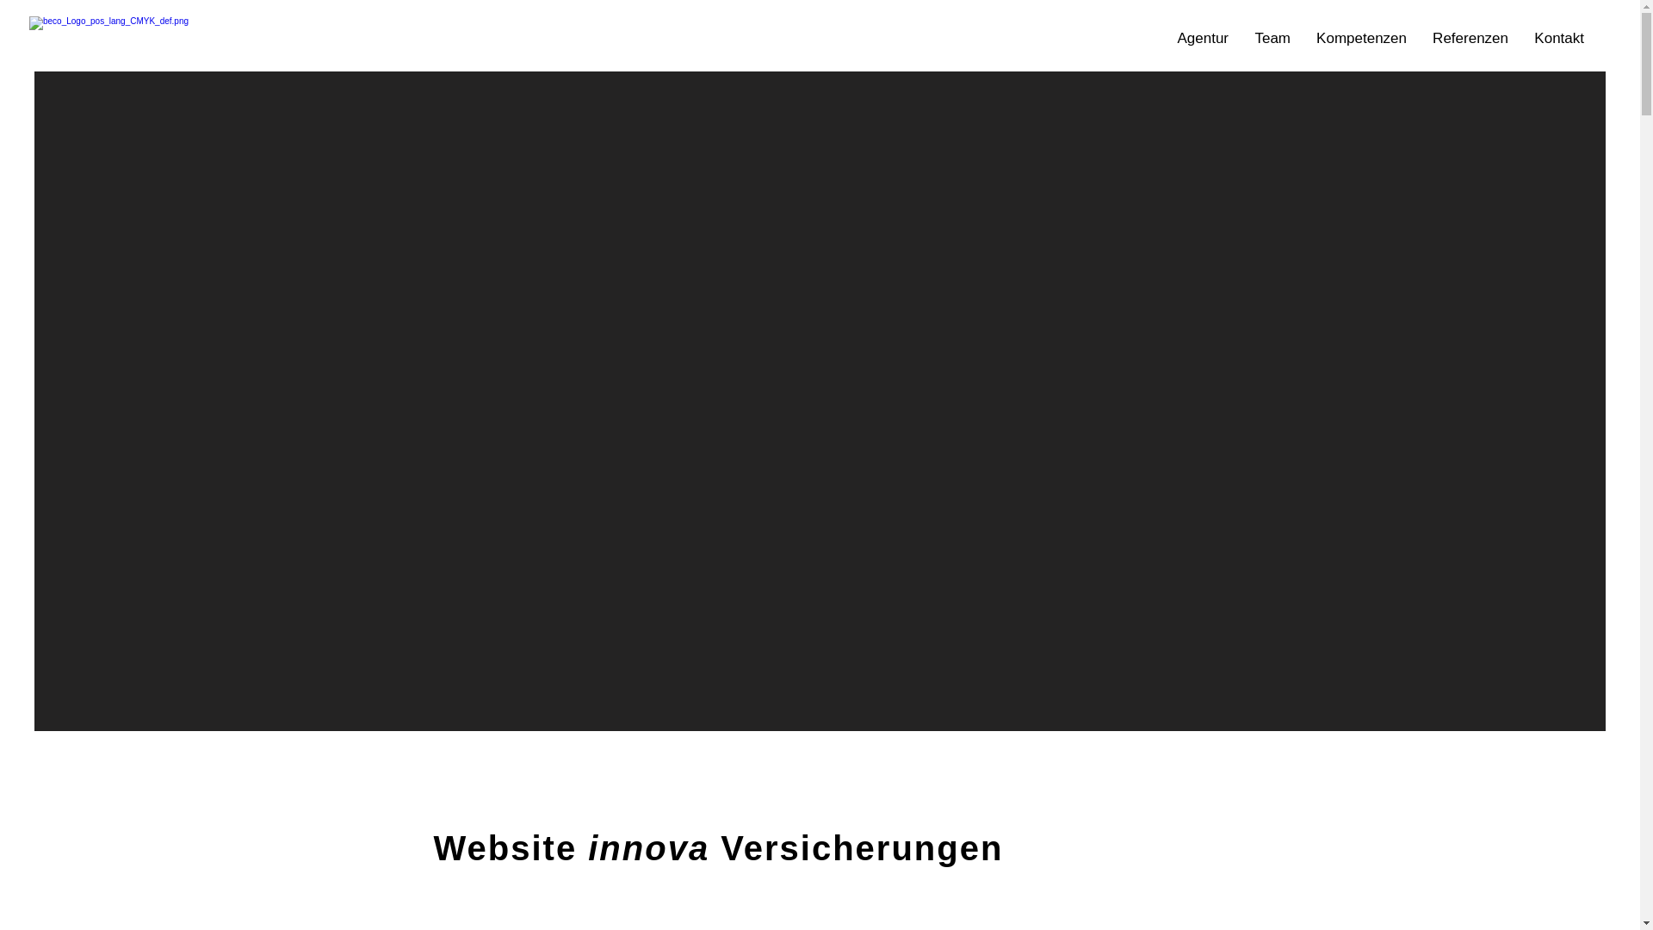 This screenshot has width=1653, height=930. I want to click on Agentur, so click(1203, 39).